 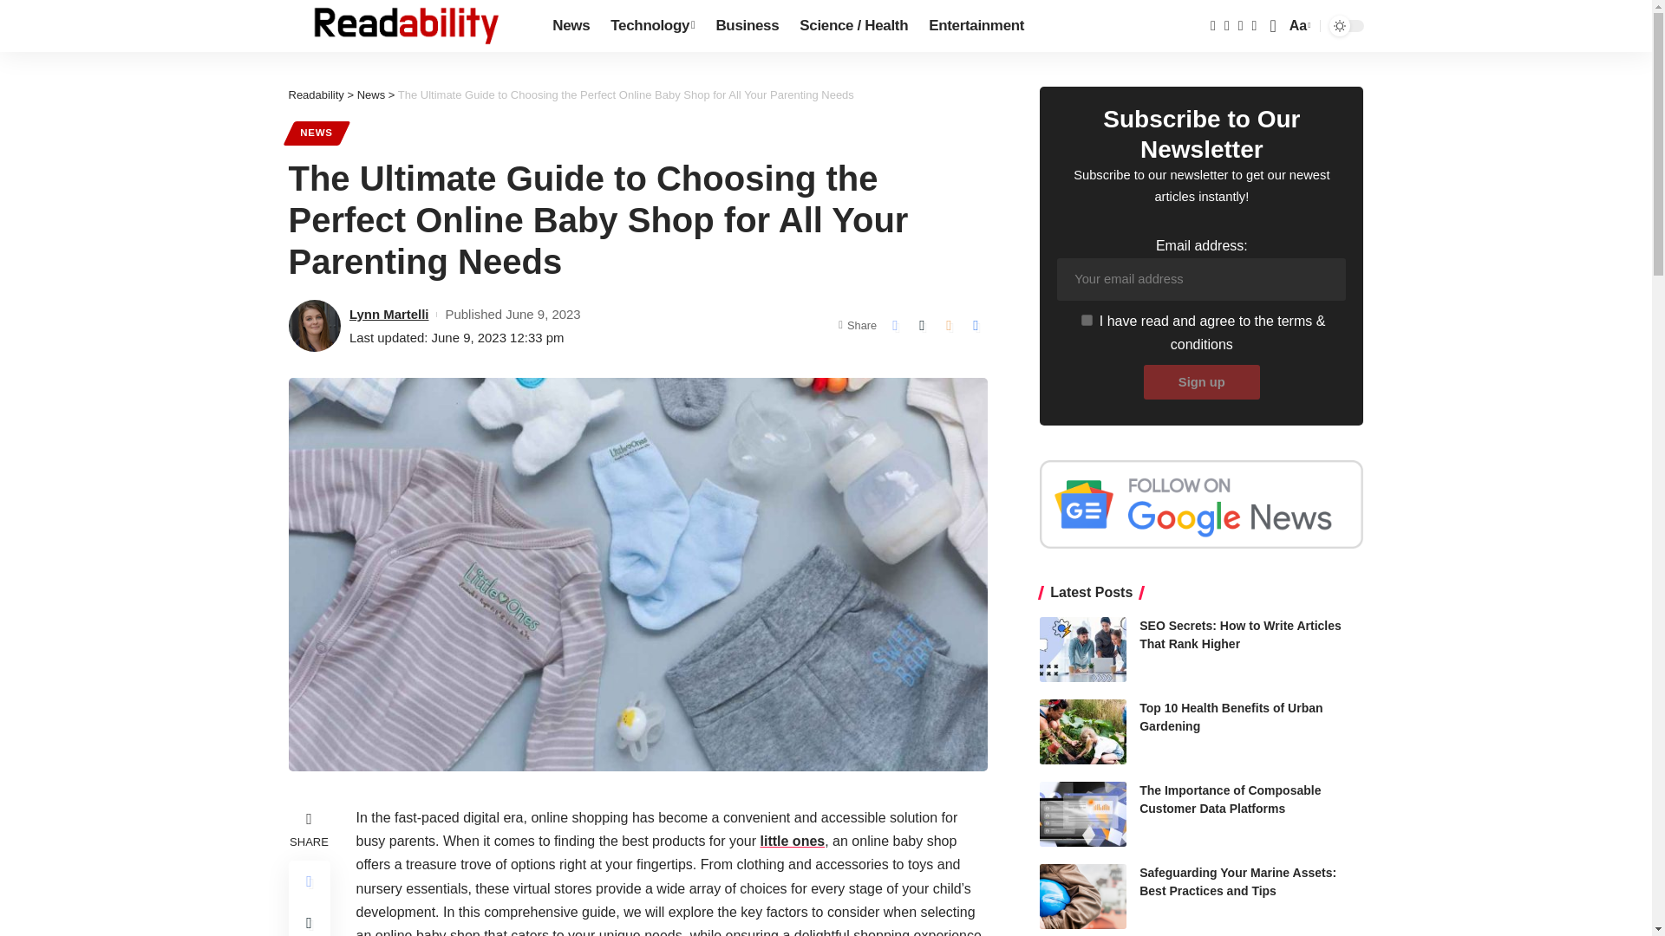 I want to click on Go to the News Category archives., so click(x=371, y=94).